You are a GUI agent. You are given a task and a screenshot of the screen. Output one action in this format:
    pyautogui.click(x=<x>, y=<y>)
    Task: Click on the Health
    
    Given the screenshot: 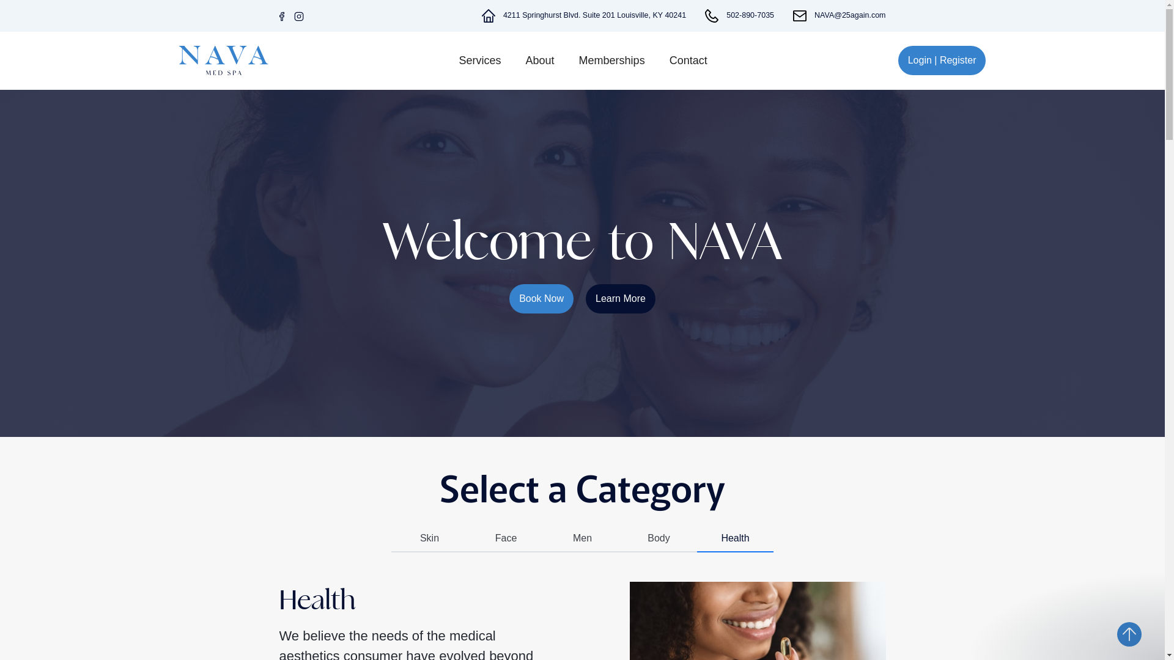 What is the action you would take?
    pyautogui.click(x=735, y=539)
    